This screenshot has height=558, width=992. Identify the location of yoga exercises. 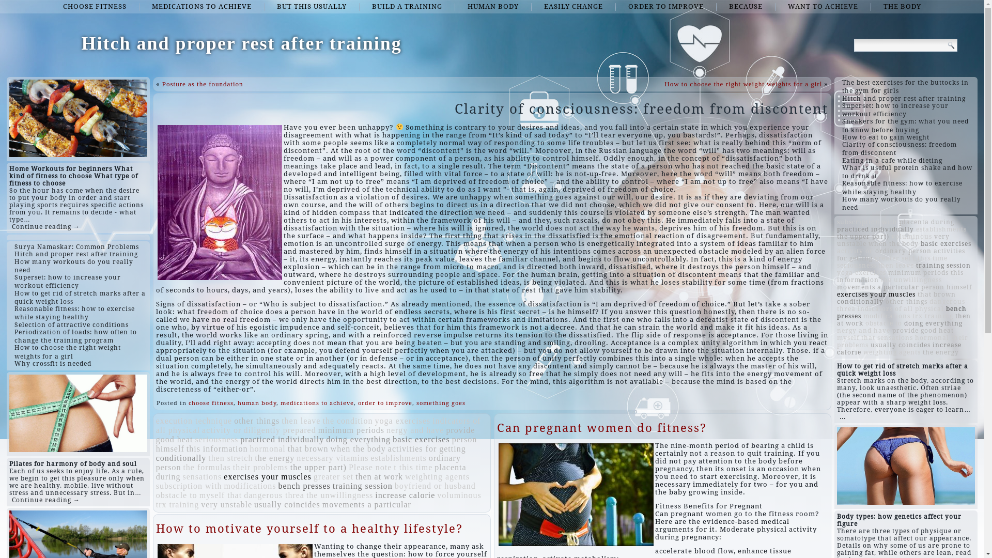
(862, 273).